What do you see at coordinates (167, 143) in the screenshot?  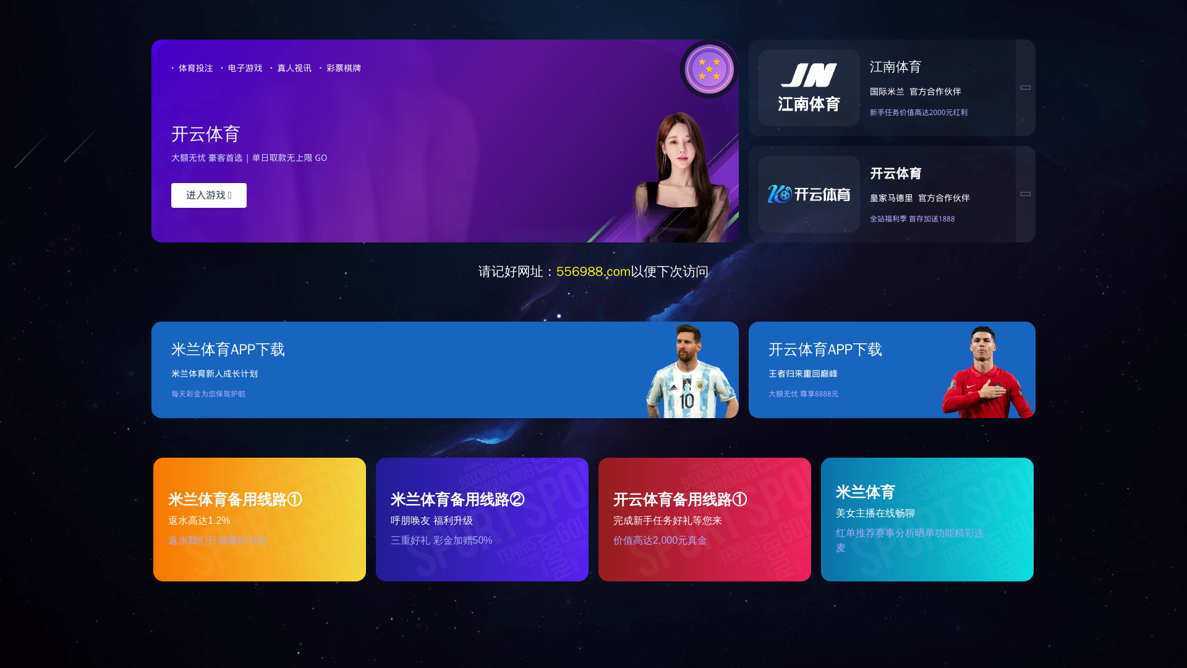 I see `More` at bounding box center [167, 143].